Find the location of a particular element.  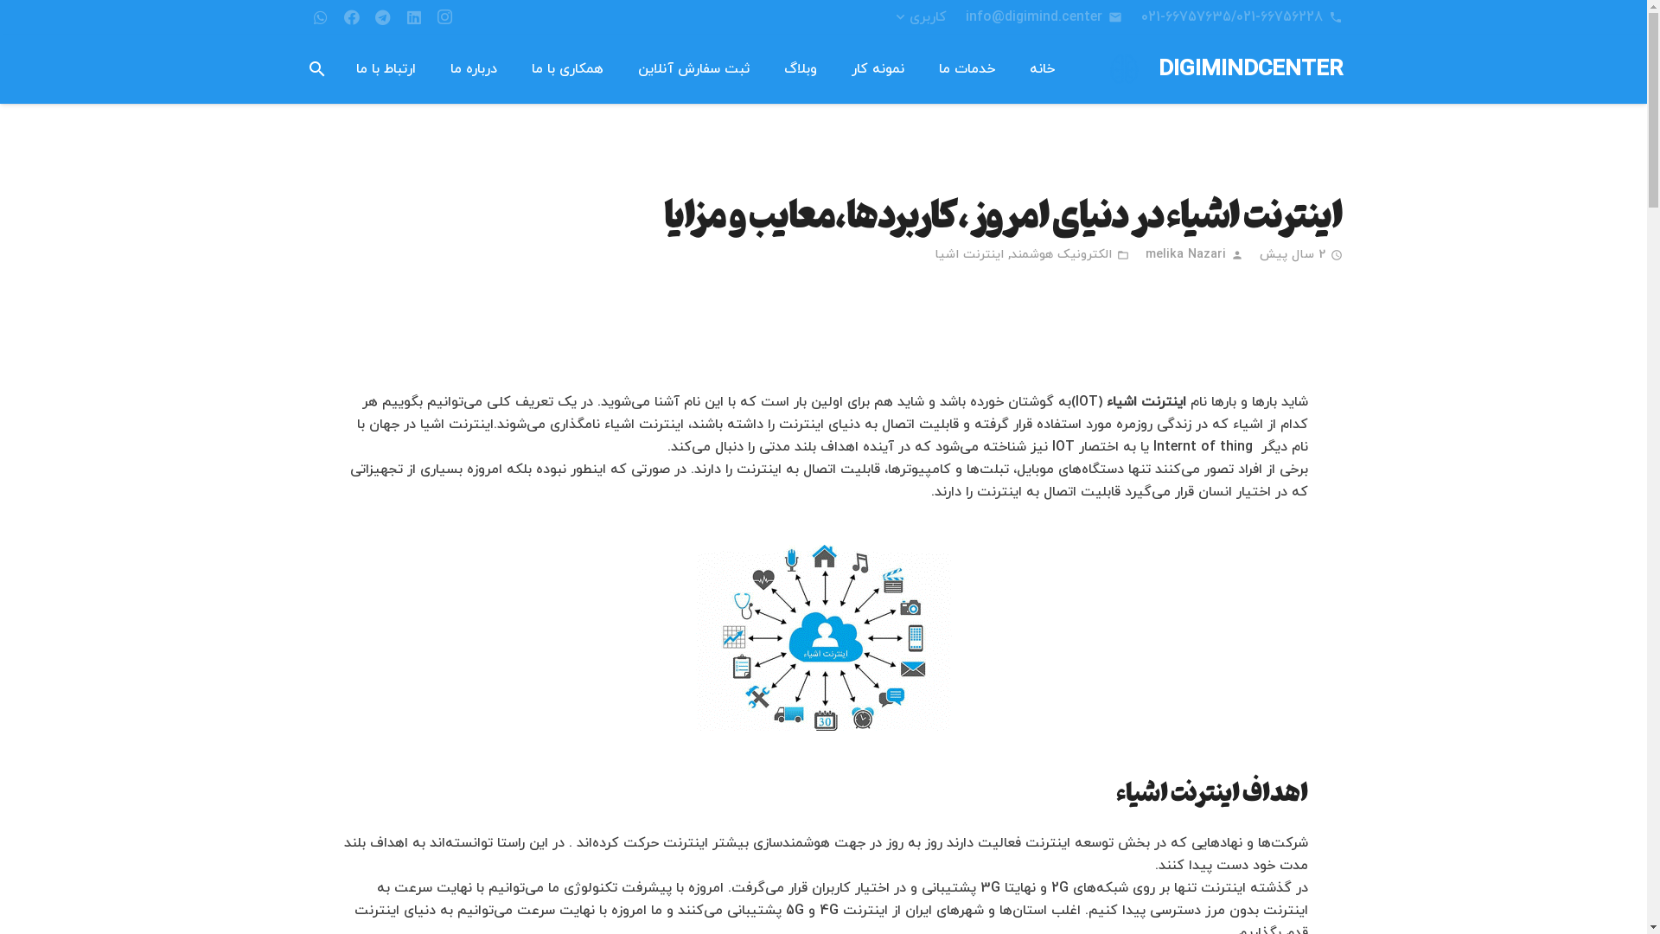

LinkedIn is located at coordinates (413, 17).